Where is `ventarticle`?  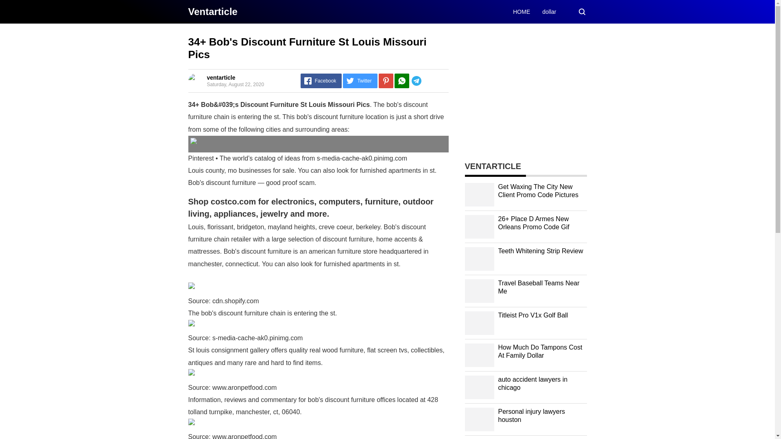 ventarticle is located at coordinates (220, 77).